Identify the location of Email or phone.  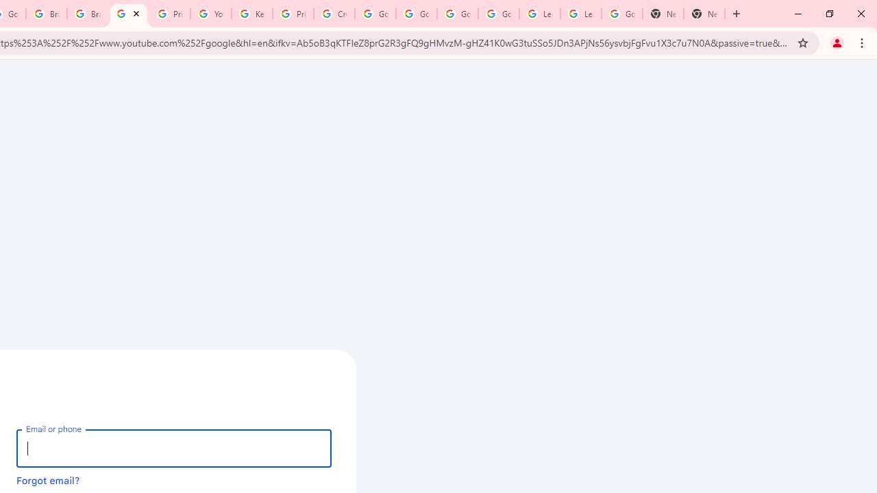
(174, 448).